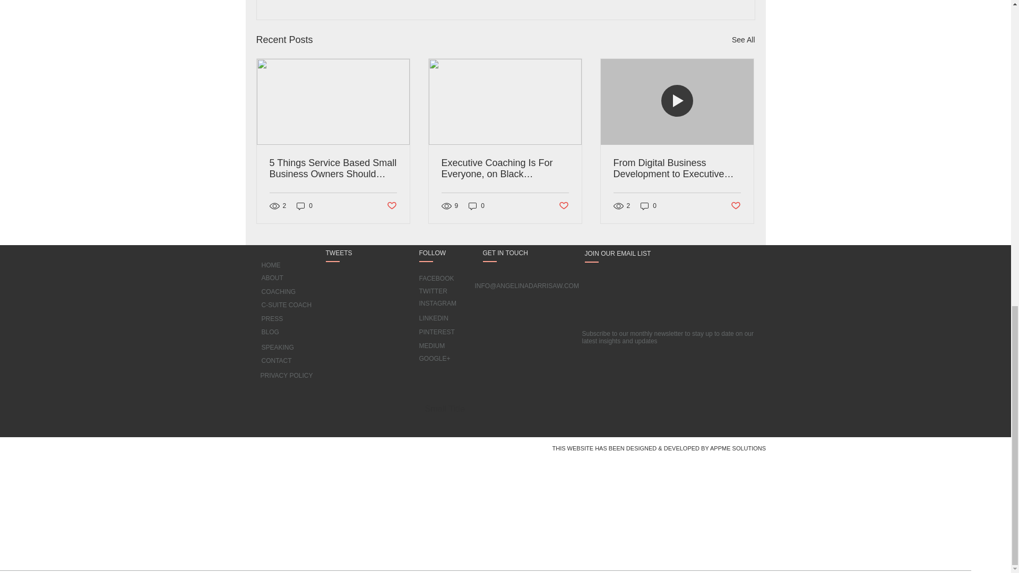 Image resolution: width=1019 pixels, height=573 pixels. What do you see at coordinates (305, 206) in the screenshot?
I see `0` at bounding box center [305, 206].